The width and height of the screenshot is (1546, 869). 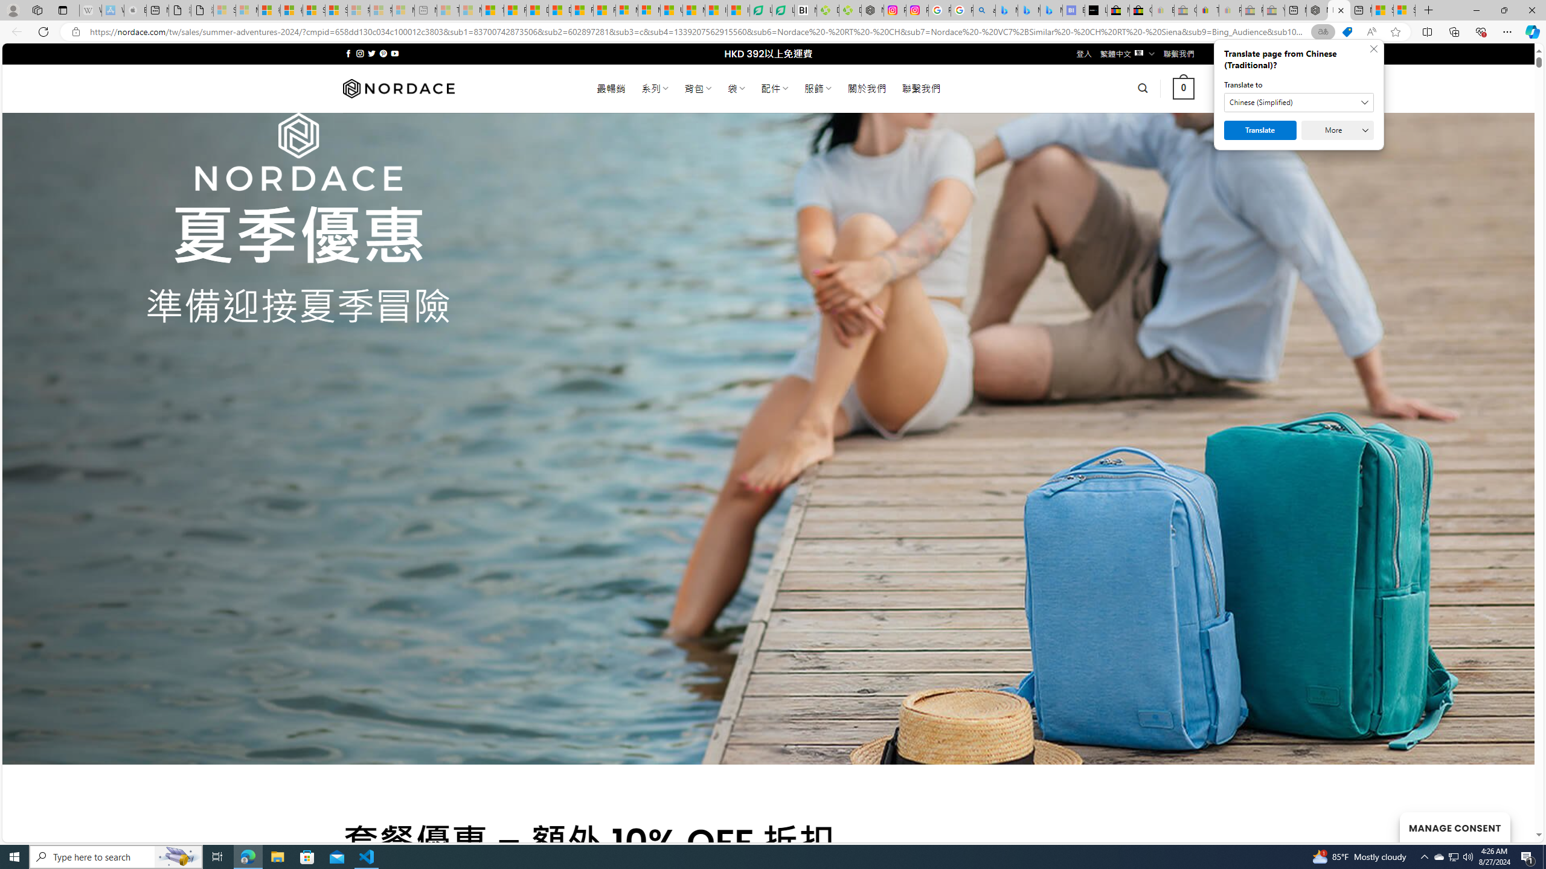 I want to click on Food and Drink - MSN, so click(x=515, y=10).